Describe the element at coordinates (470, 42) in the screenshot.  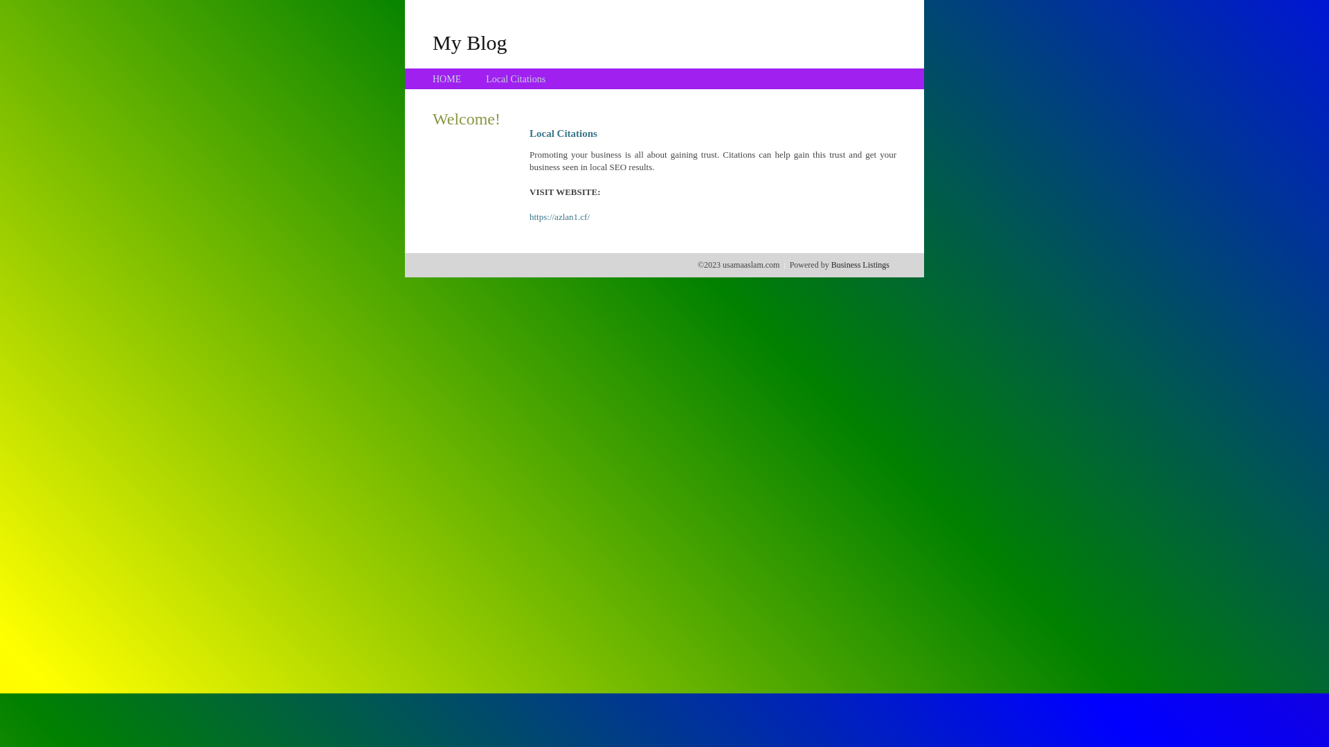
I see `My Blog` at that location.